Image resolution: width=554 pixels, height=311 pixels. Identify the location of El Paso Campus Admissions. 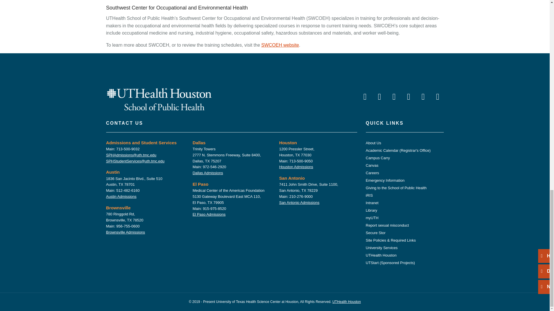
(209, 214).